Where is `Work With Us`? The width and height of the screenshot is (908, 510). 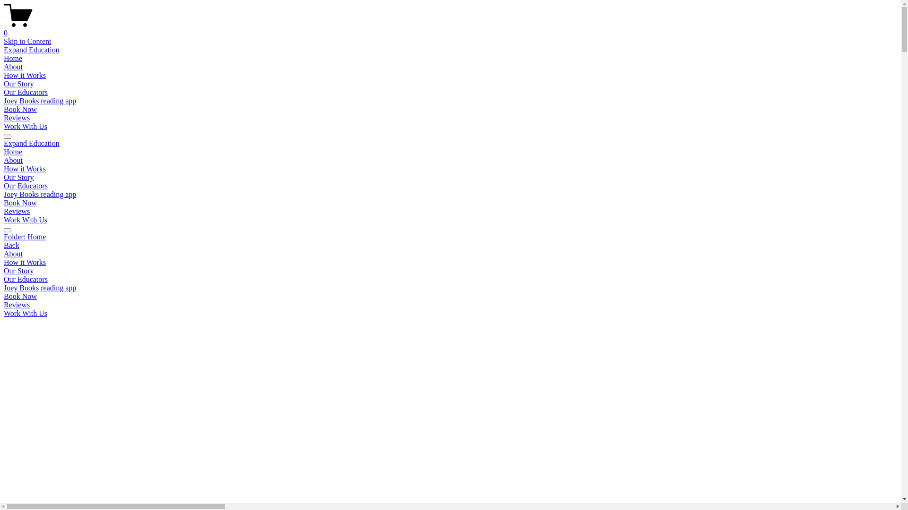
Work With Us is located at coordinates (26, 127).